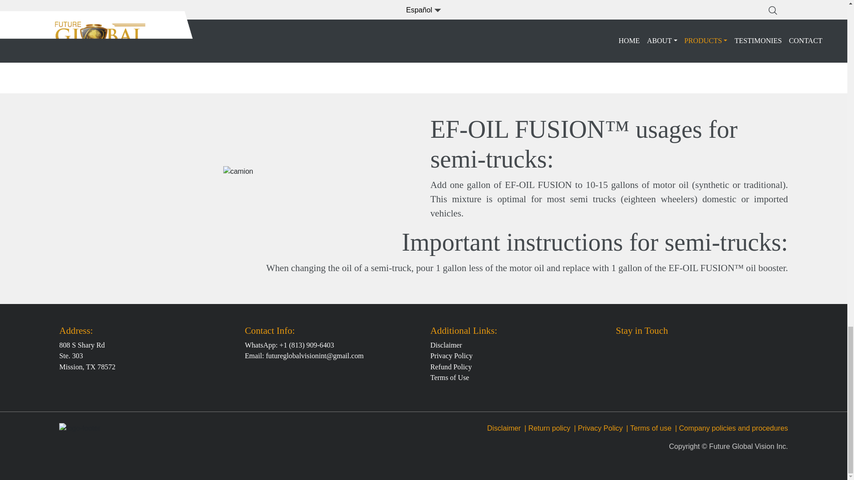  I want to click on Terms of use, so click(650, 428).